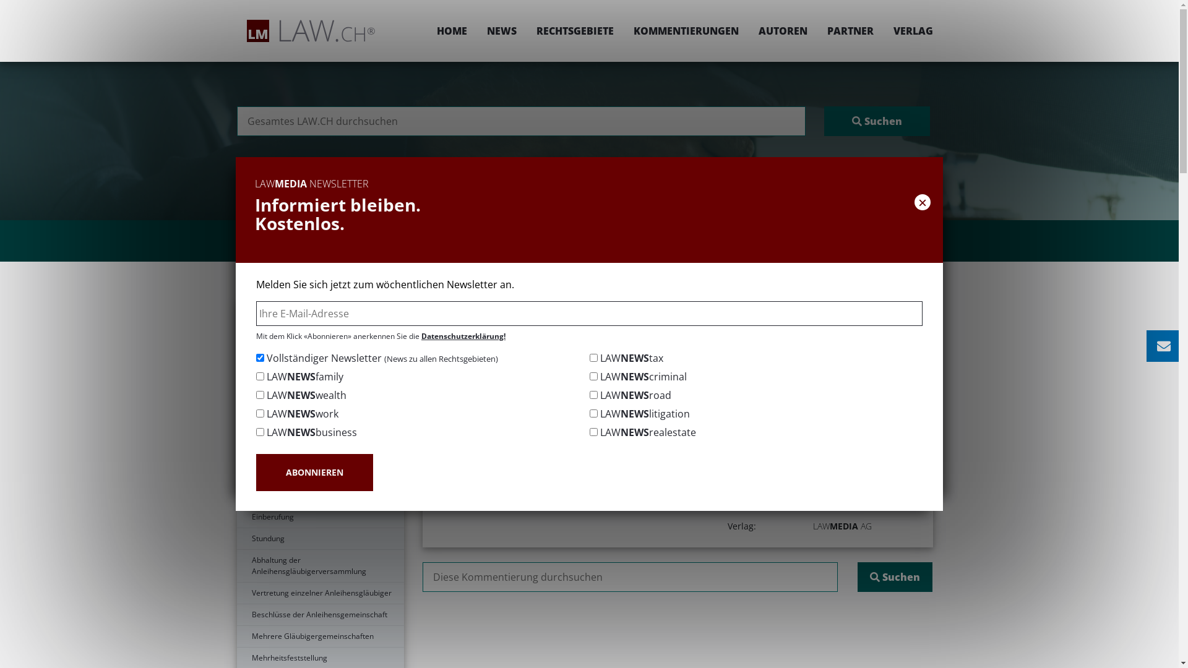 Image resolution: width=1188 pixels, height=668 pixels. Describe the element at coordinates (320, 419) in the screenshot. I see `Anleihensvertreter` at that location.